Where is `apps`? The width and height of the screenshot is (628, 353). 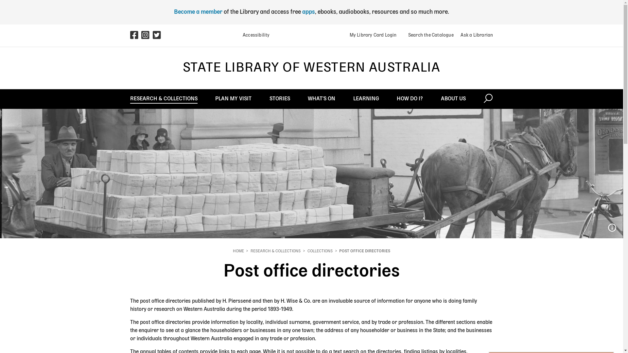 apps is located at coordinates (309, 12).